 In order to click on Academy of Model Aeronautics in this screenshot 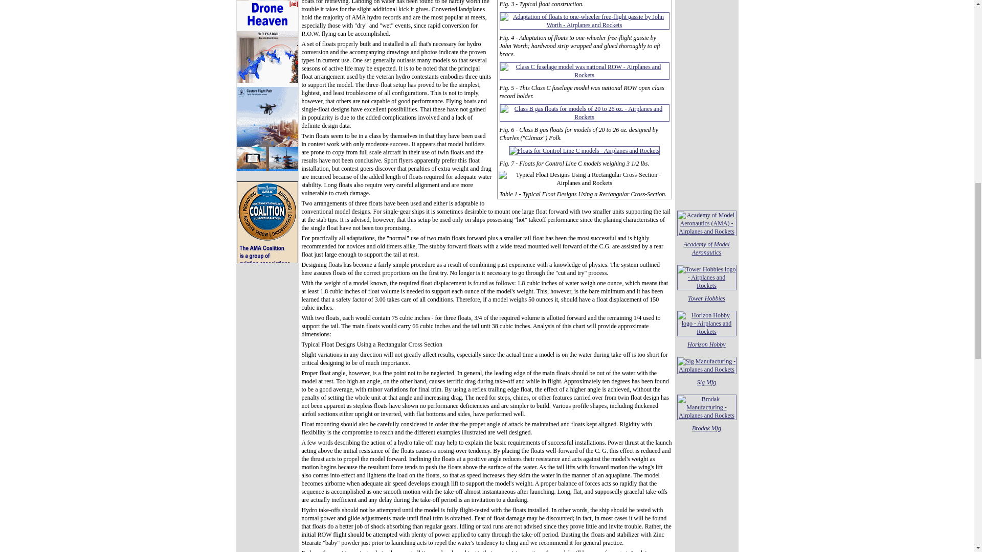, I will do `click(706, 248)`.